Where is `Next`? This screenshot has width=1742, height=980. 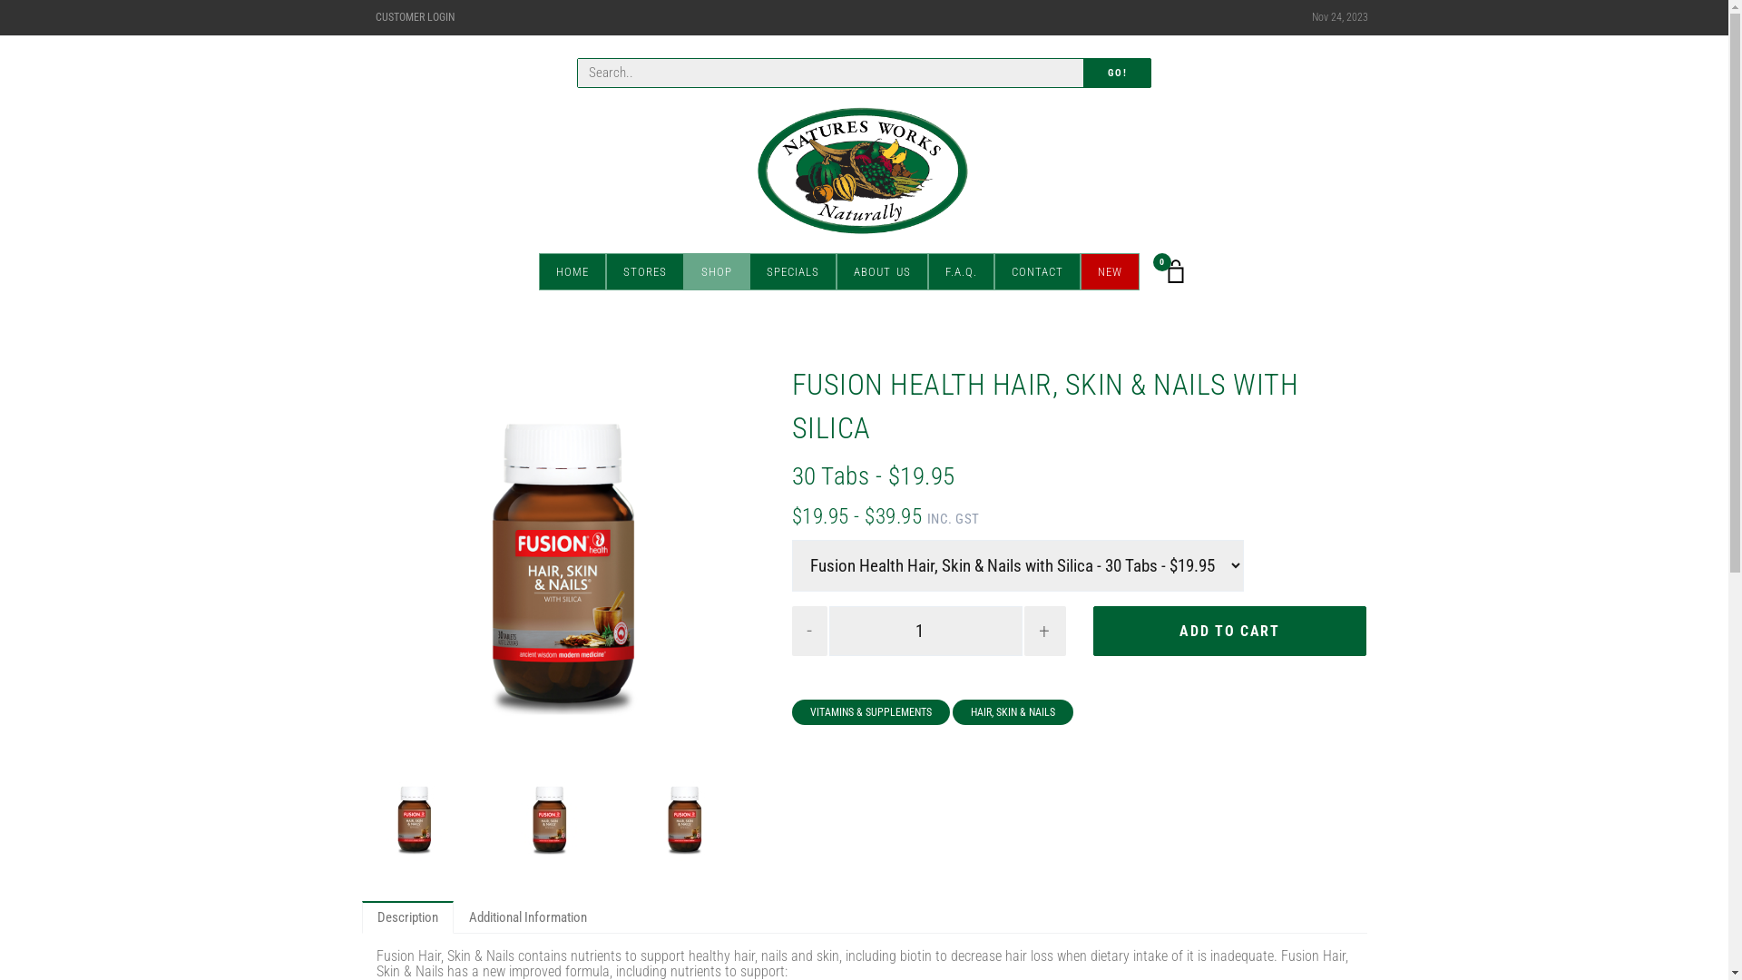 Next is located at coordinates (735, 565).